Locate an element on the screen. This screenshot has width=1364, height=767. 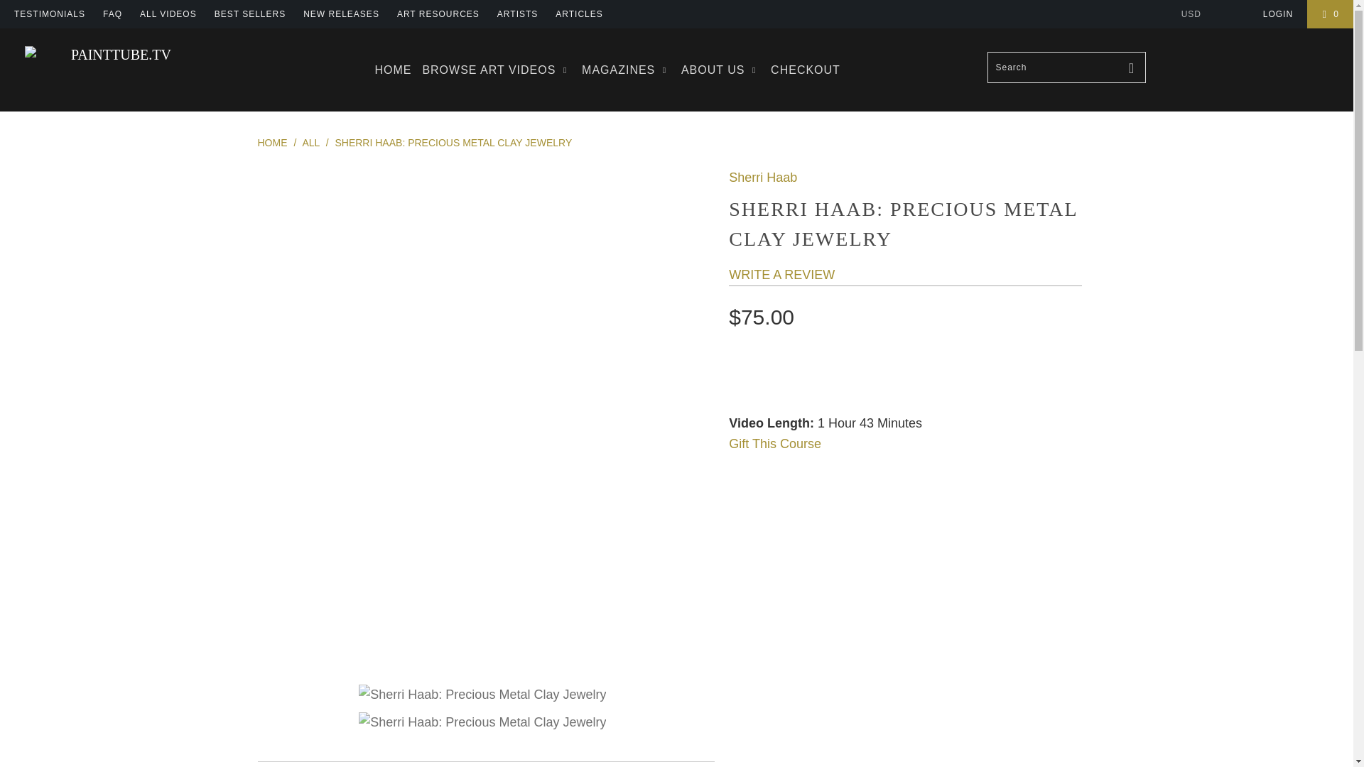
PaintTube.tv is located at coordinates (115, 54).